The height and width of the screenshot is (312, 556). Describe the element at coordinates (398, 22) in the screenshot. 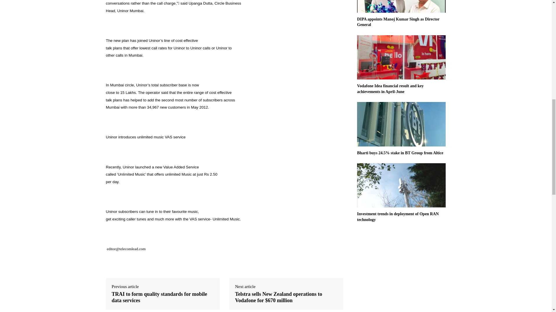

I see `DIPA appoints Manoj Kumar Singh as Director General` at that location.